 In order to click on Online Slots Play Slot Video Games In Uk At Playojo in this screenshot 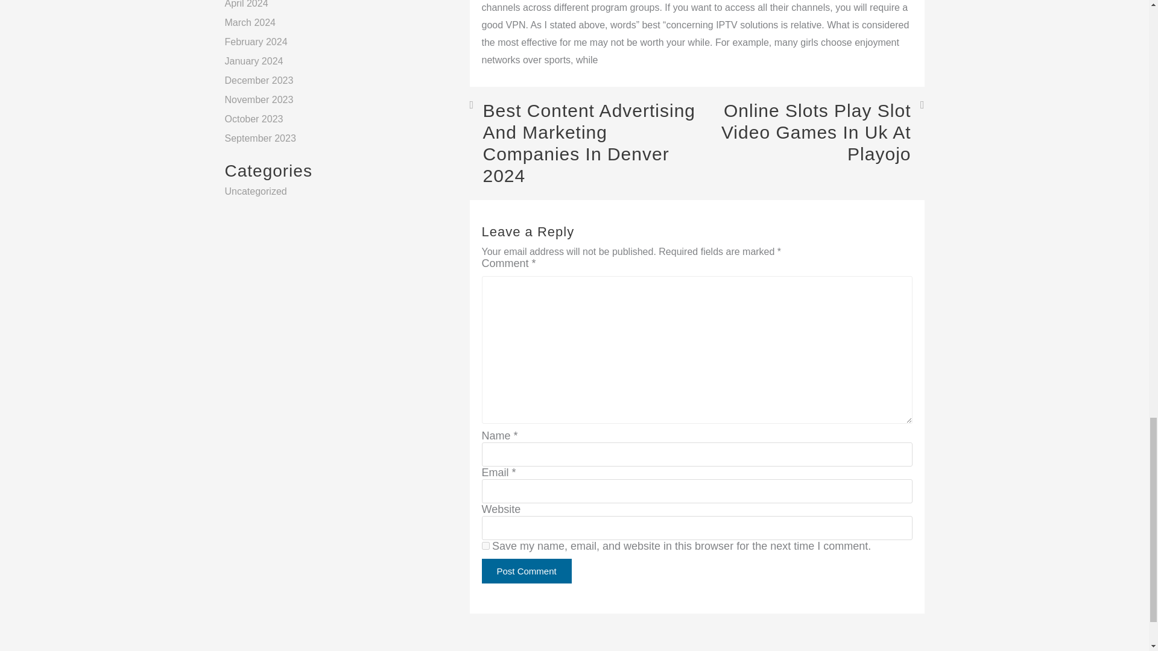, I will do `click(811, 133)`.